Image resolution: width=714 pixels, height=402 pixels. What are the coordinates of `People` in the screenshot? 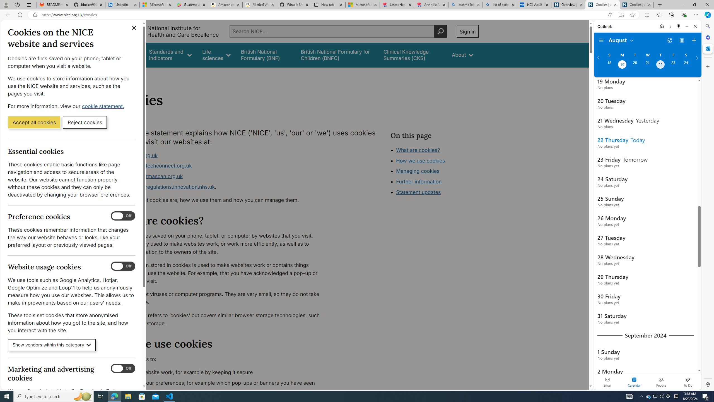 It's located at (661, 382).